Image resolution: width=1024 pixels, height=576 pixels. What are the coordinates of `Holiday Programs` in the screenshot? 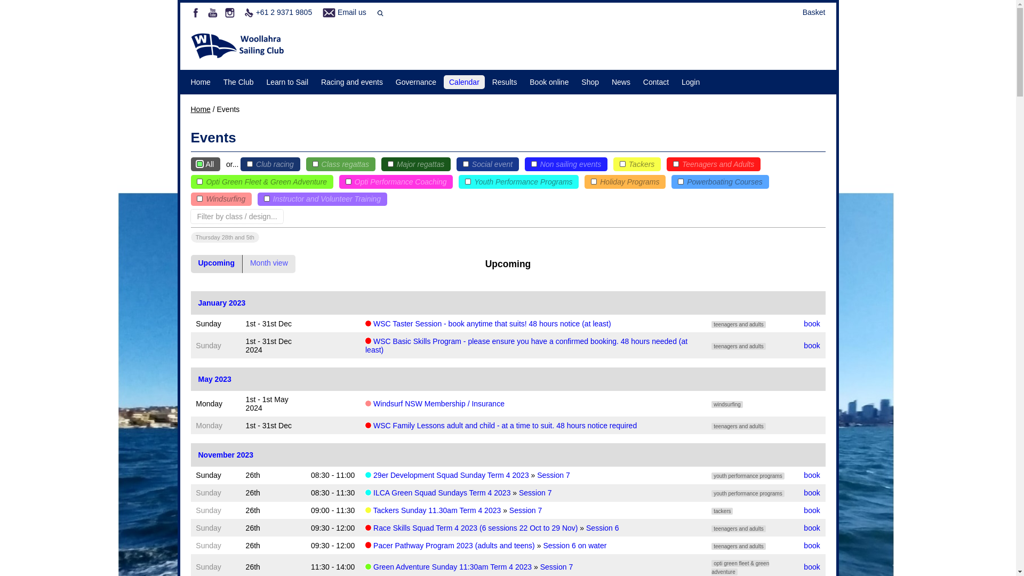 It's located at (625, 182).